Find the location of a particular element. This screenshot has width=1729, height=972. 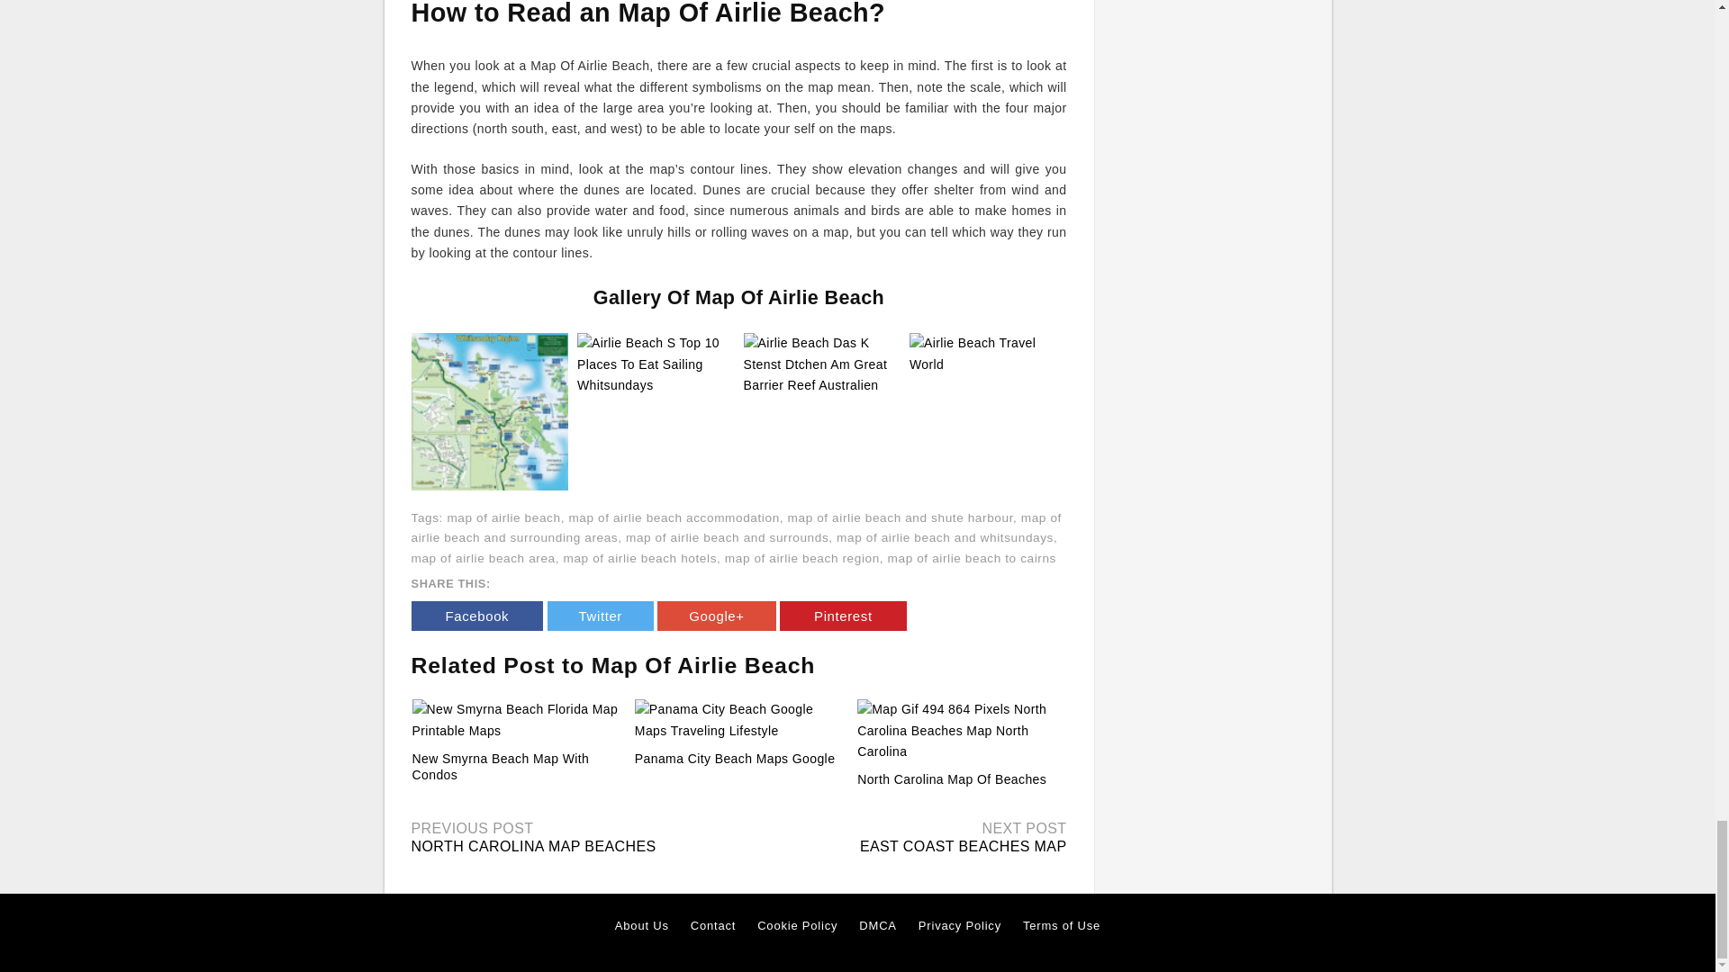

Airlie Beach Travel World is located at coordinates (987, 353).